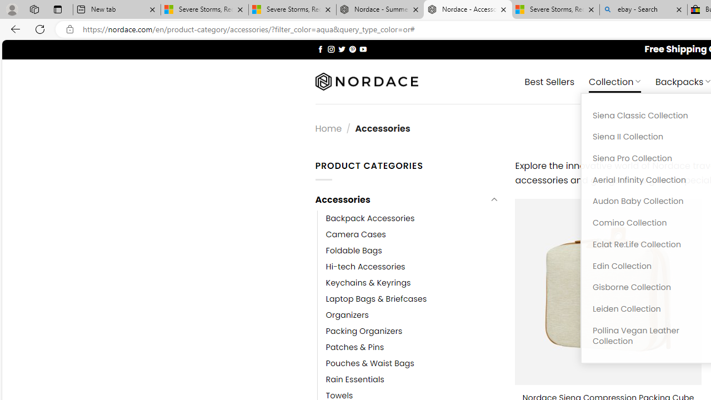  What do you see at coordinates (412, 364) in the screenshot?
I see `Pouches & Waist Bags` at bounding box center [412, 364].